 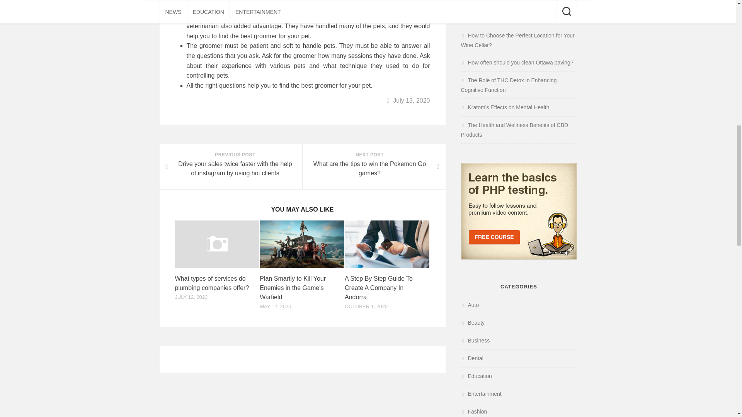 I want to click on A Step By Step Guide To Create A Company In Andorra , so click(x=379, y=287).